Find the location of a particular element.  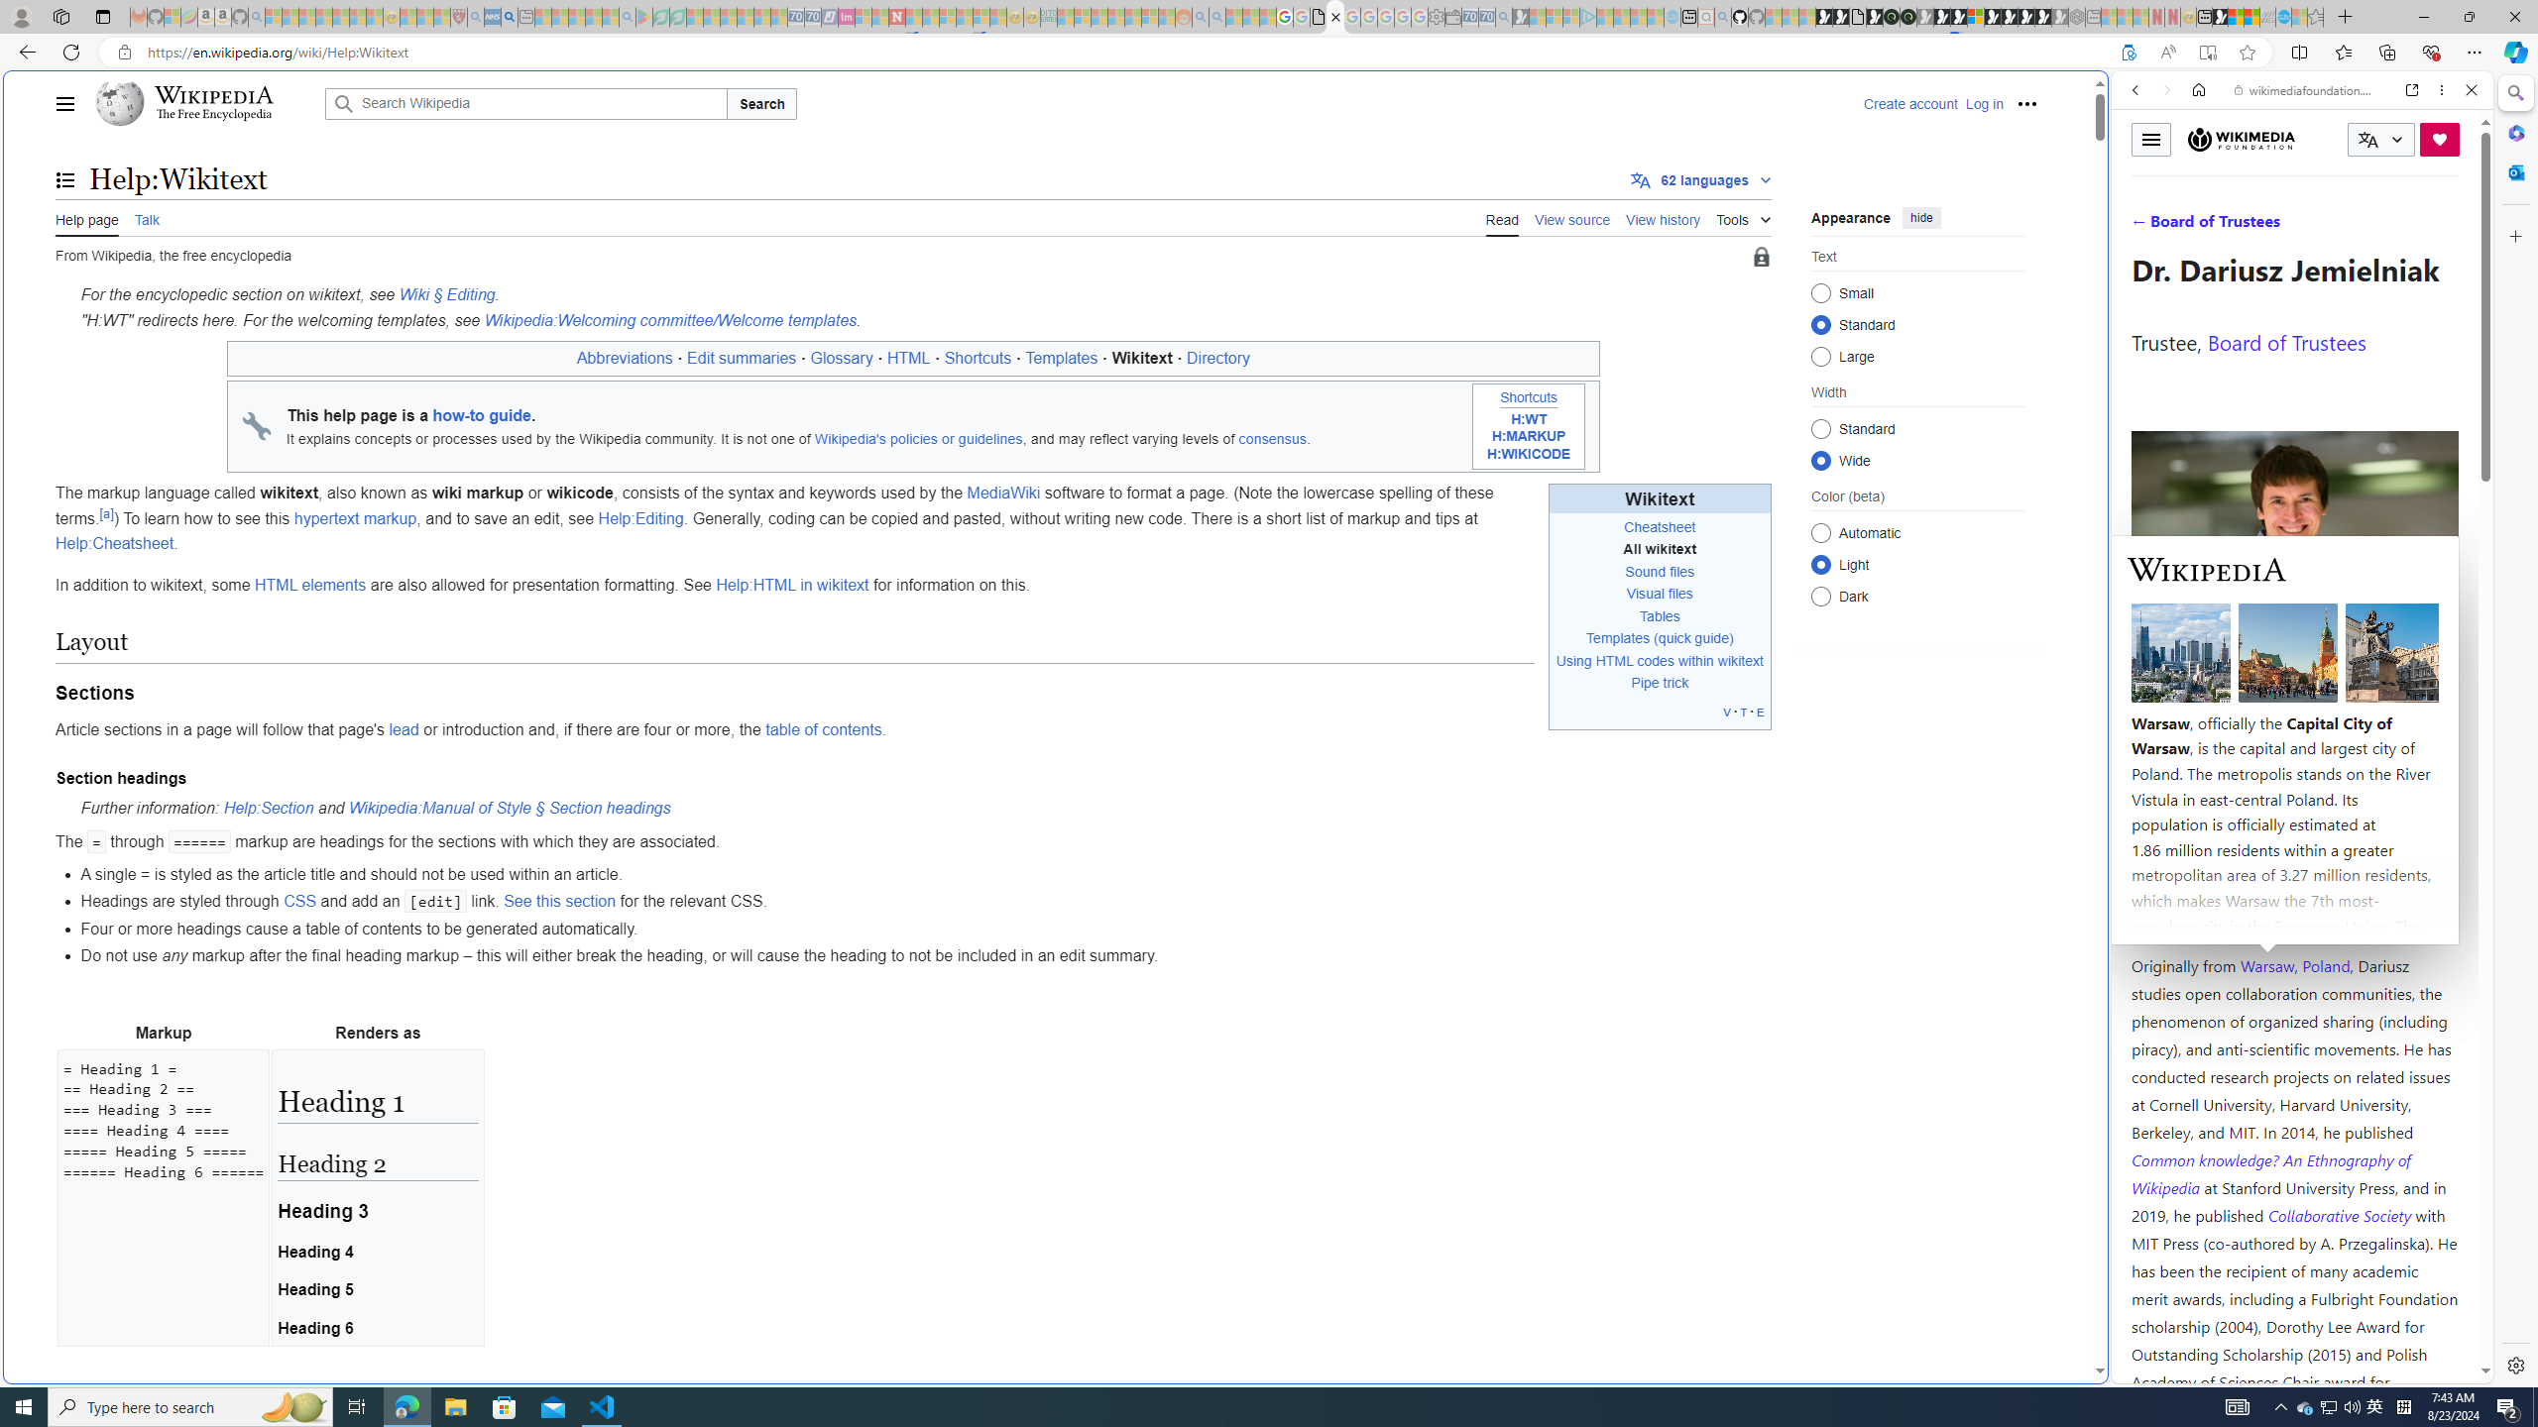

Collaborative Society  is located at coordinates (2342, 1215).